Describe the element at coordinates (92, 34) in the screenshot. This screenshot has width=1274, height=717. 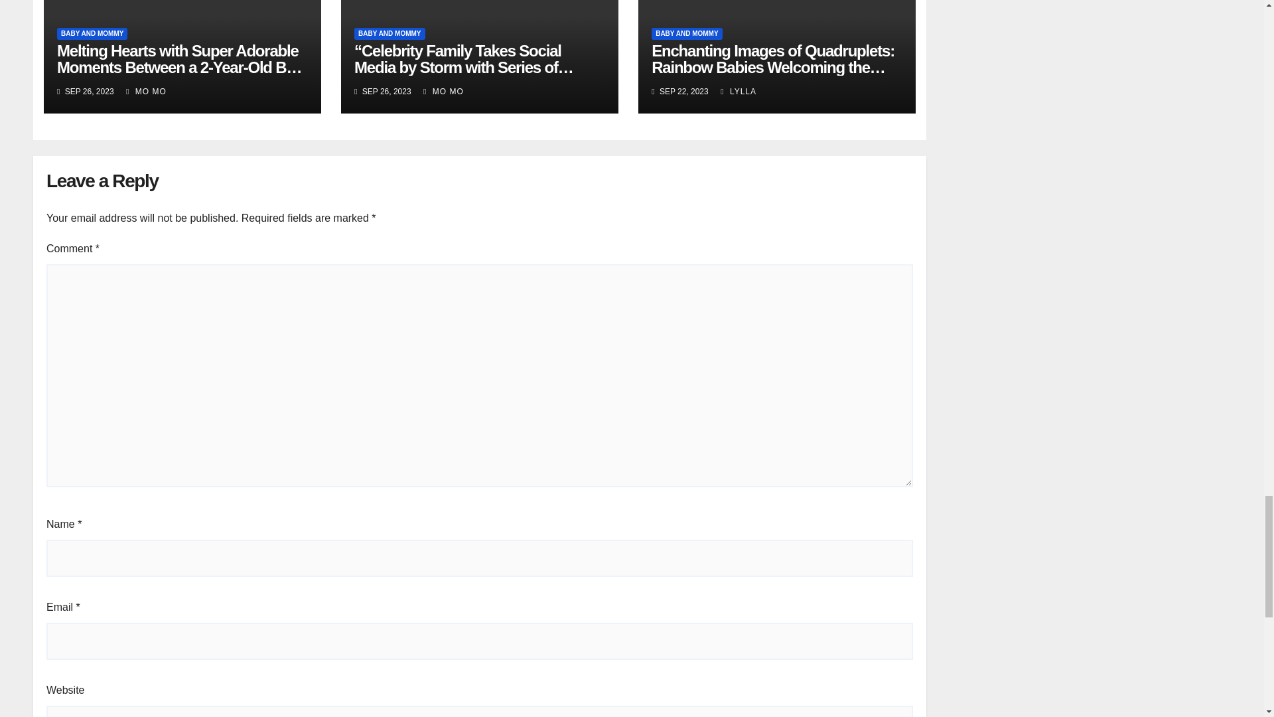
I see `BABY AND MOMMY` at that location.